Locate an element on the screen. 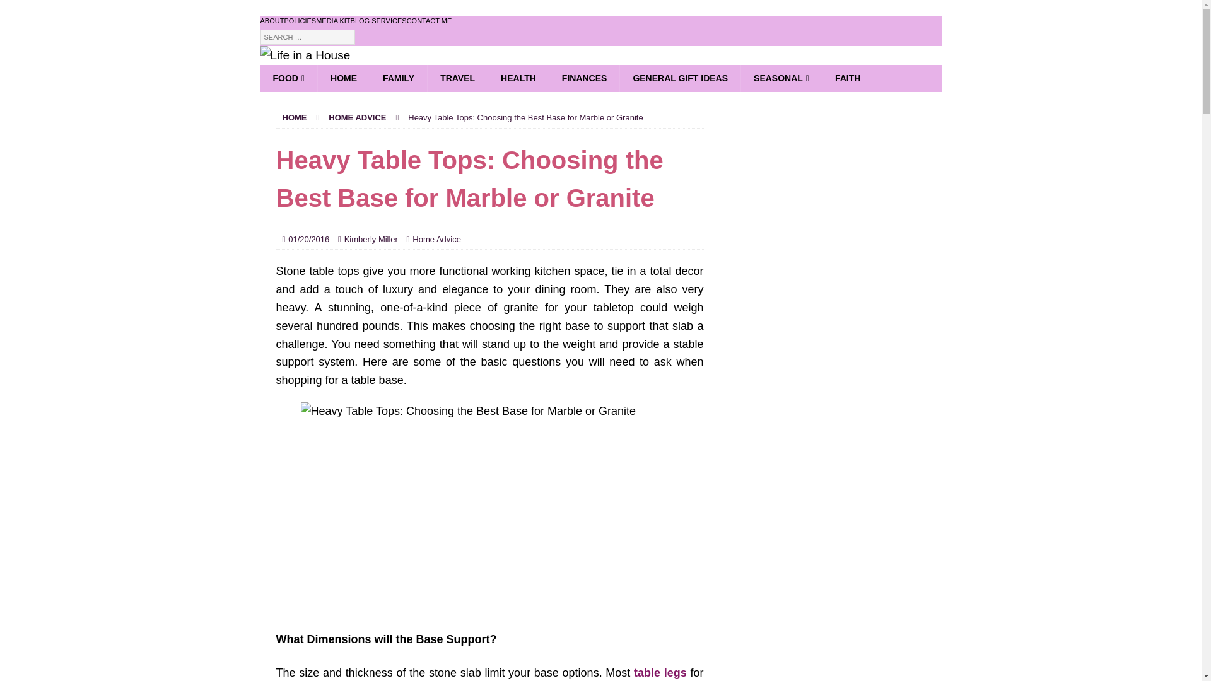 The width and height of the screenshot is (1211, 681). POLICIES is located at coordinates (300, 21).